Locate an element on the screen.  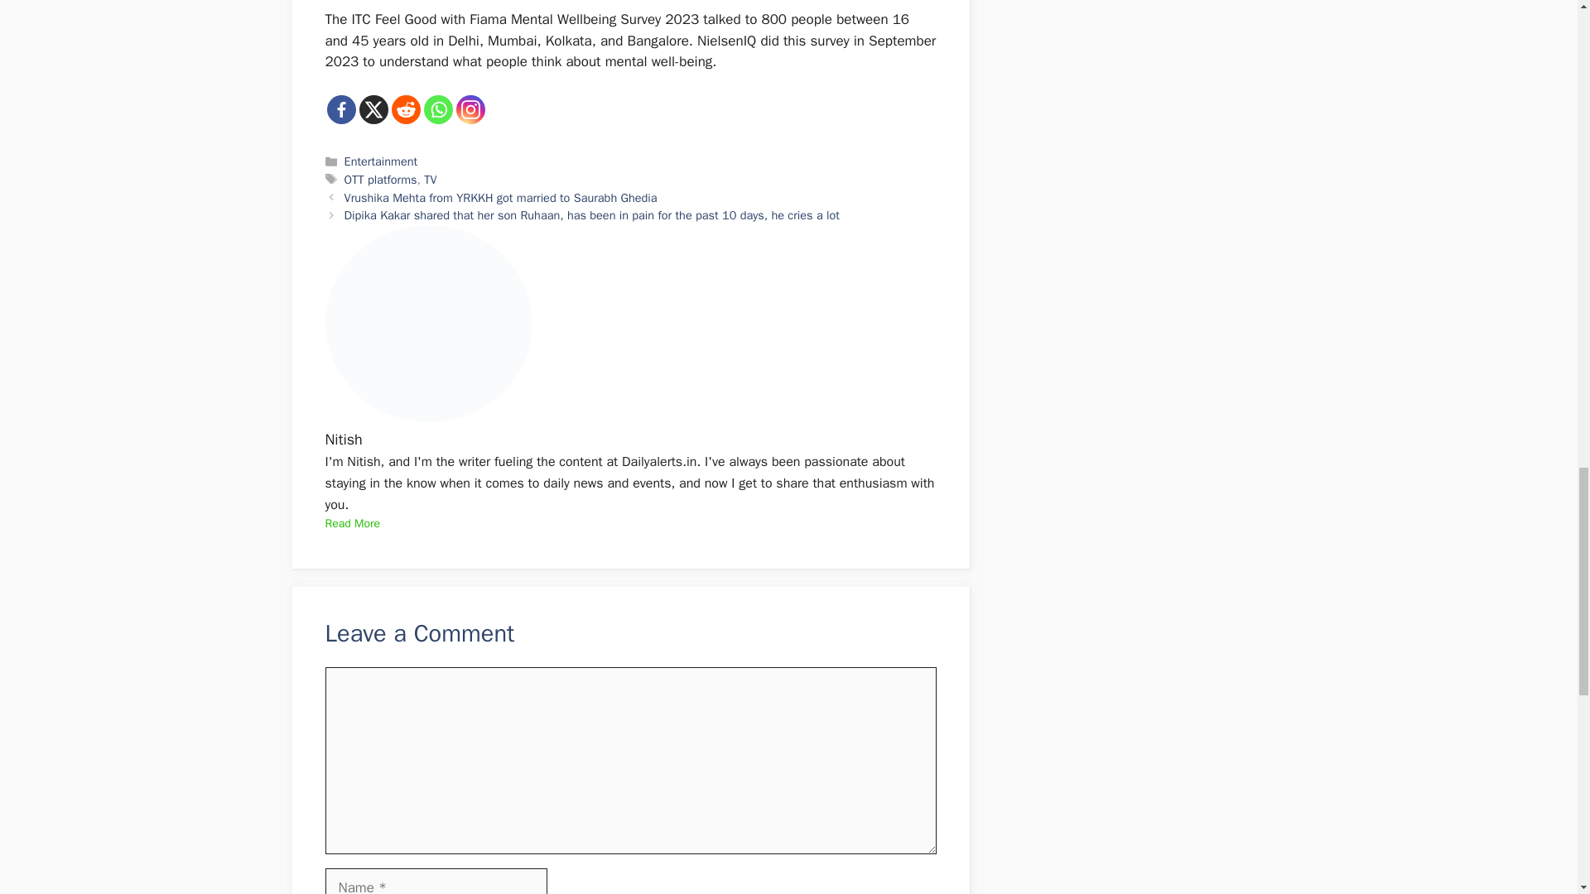
Instagram is located at coordinates (470, 109).